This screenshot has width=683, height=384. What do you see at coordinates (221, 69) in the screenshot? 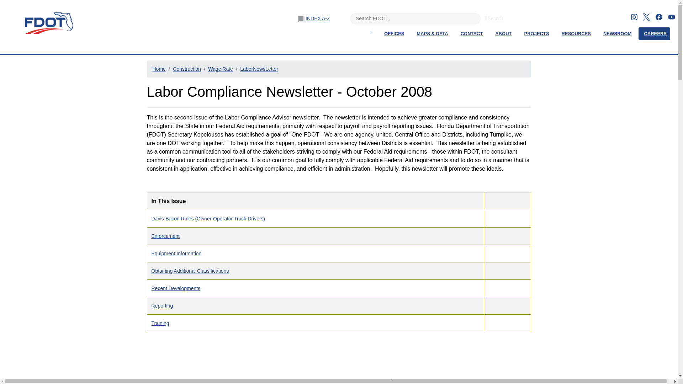
I see `Wage Rate` at bounding box center [221, 69].